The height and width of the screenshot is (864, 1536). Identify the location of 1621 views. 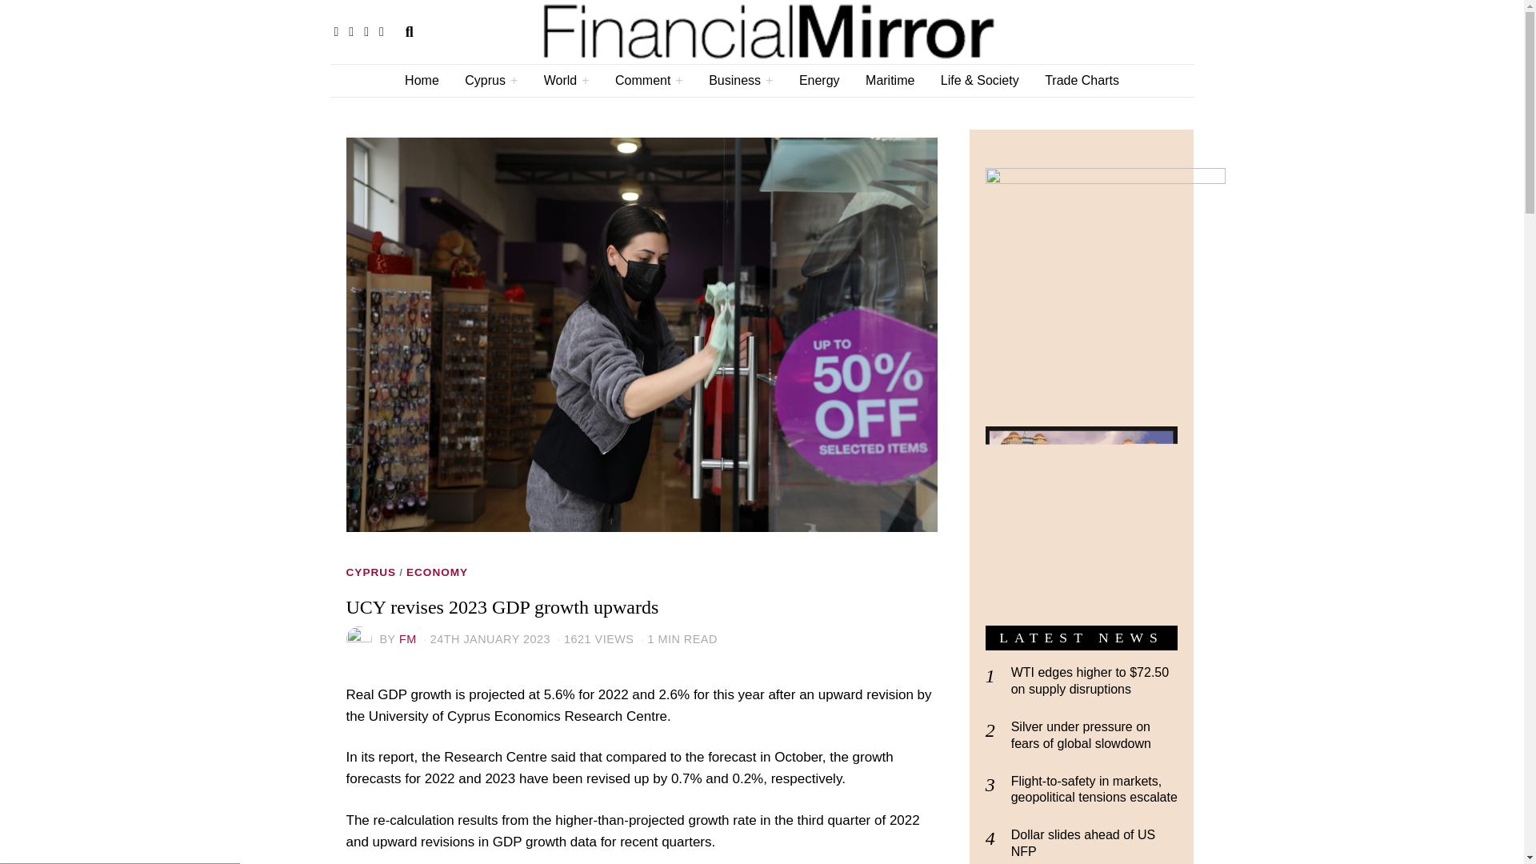
(594, 638).